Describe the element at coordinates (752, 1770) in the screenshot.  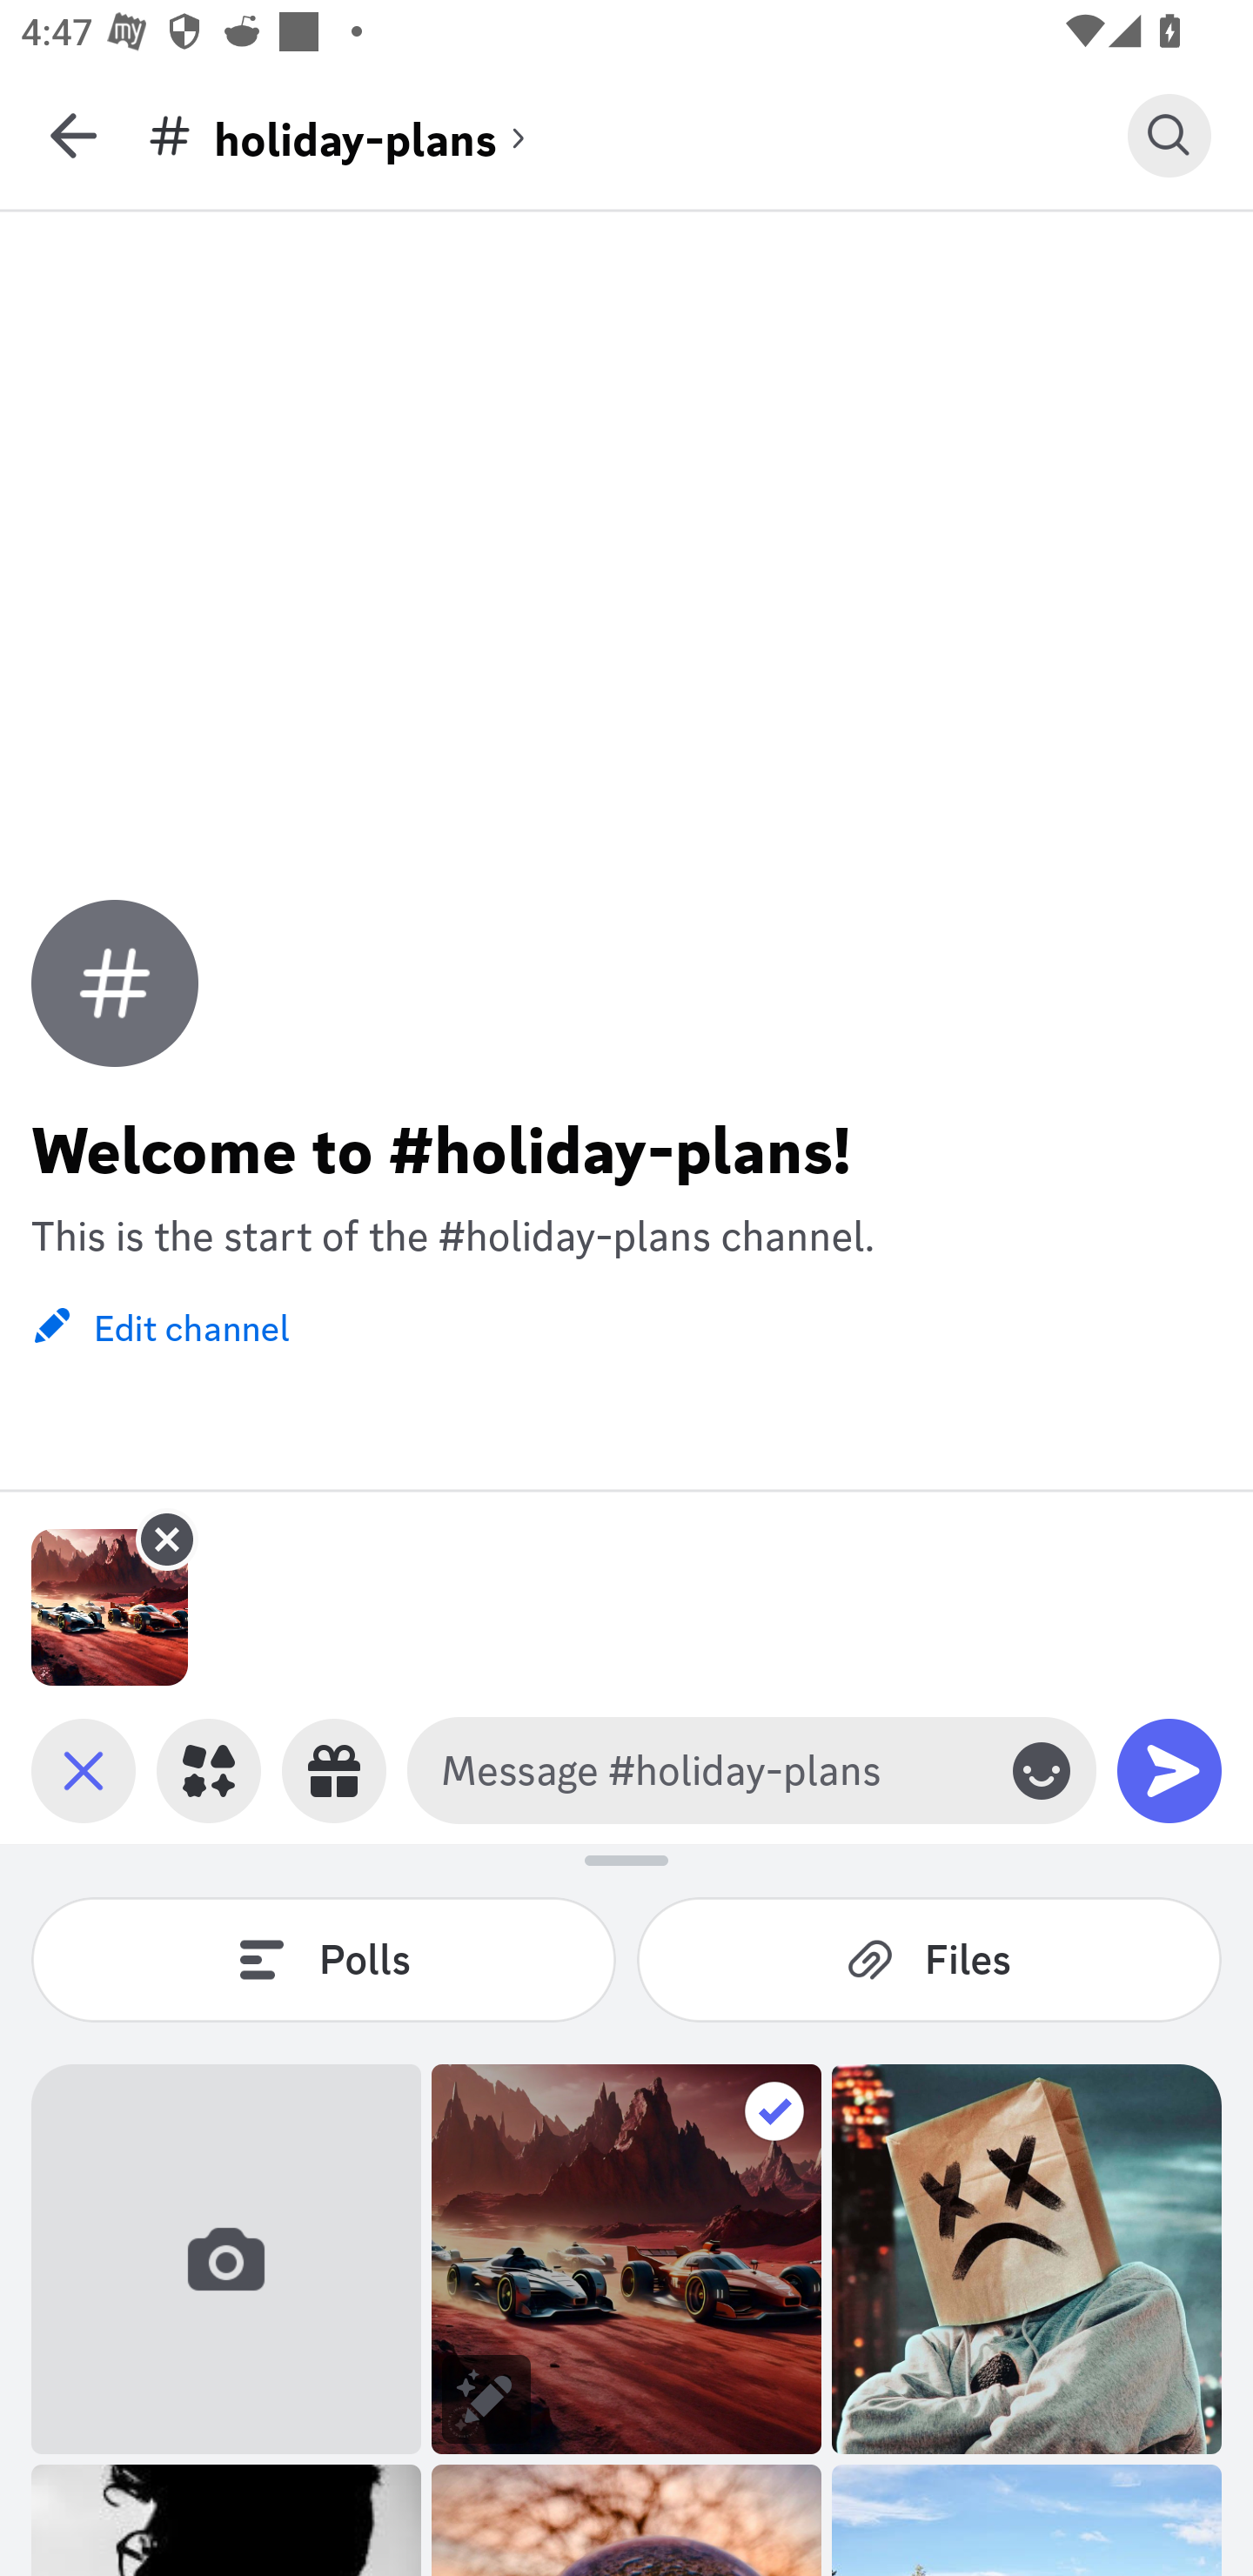
I see `Message #holiday-plans Toggle emoji keyboard` at that location.